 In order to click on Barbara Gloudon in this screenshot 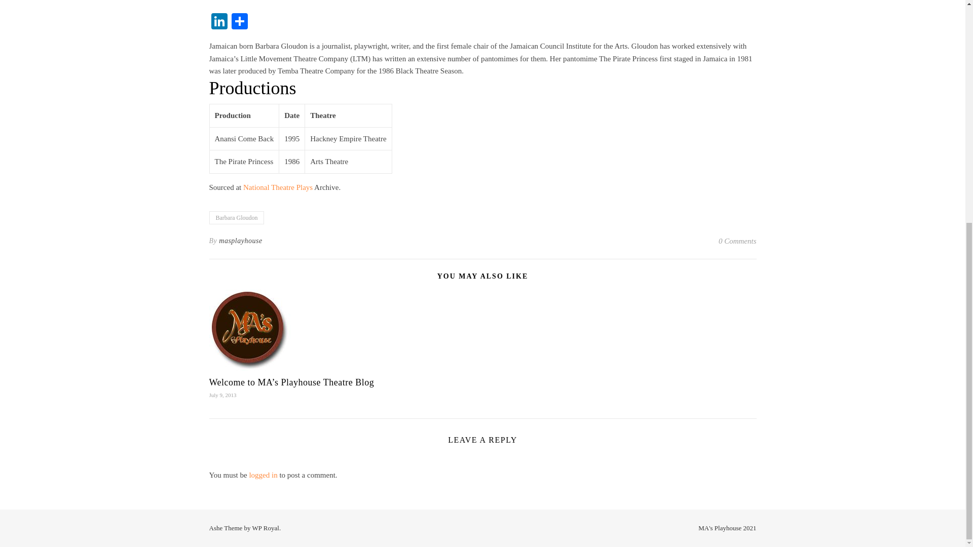, I will do `click(236, 217)`.